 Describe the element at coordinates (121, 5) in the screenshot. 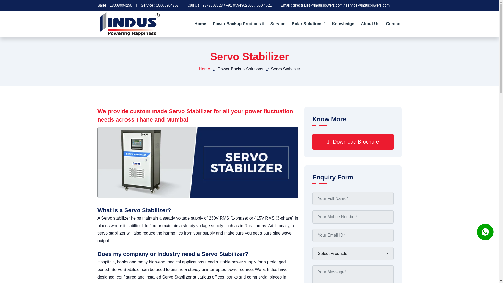

I see `18008904256` at that location.